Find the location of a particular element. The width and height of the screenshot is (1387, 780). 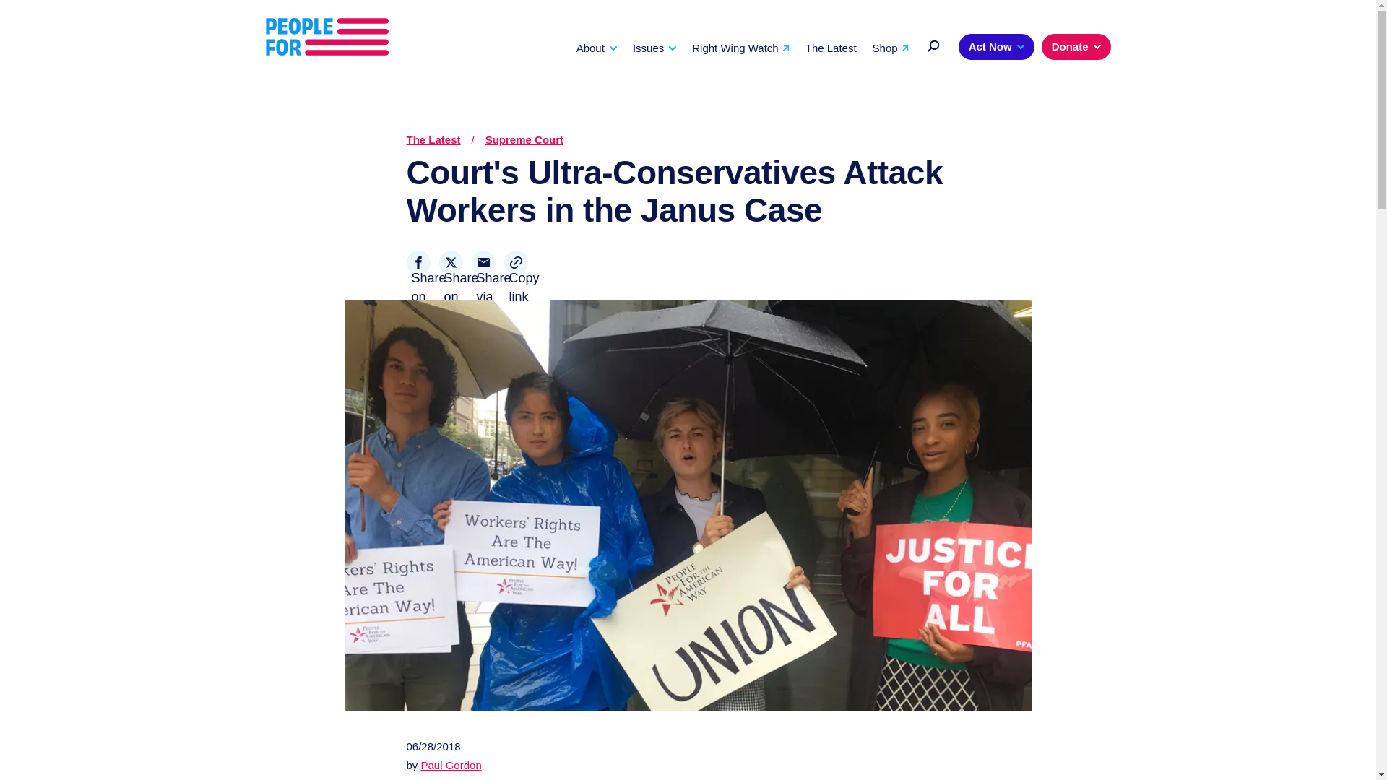

About is located at coordinates (597, 48).